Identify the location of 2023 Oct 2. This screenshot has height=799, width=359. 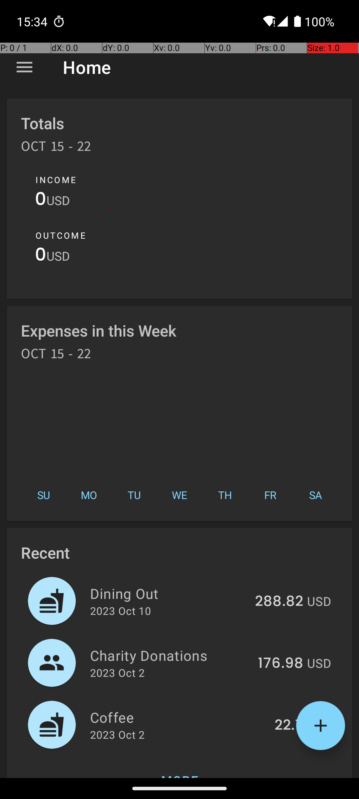
(117, 672).